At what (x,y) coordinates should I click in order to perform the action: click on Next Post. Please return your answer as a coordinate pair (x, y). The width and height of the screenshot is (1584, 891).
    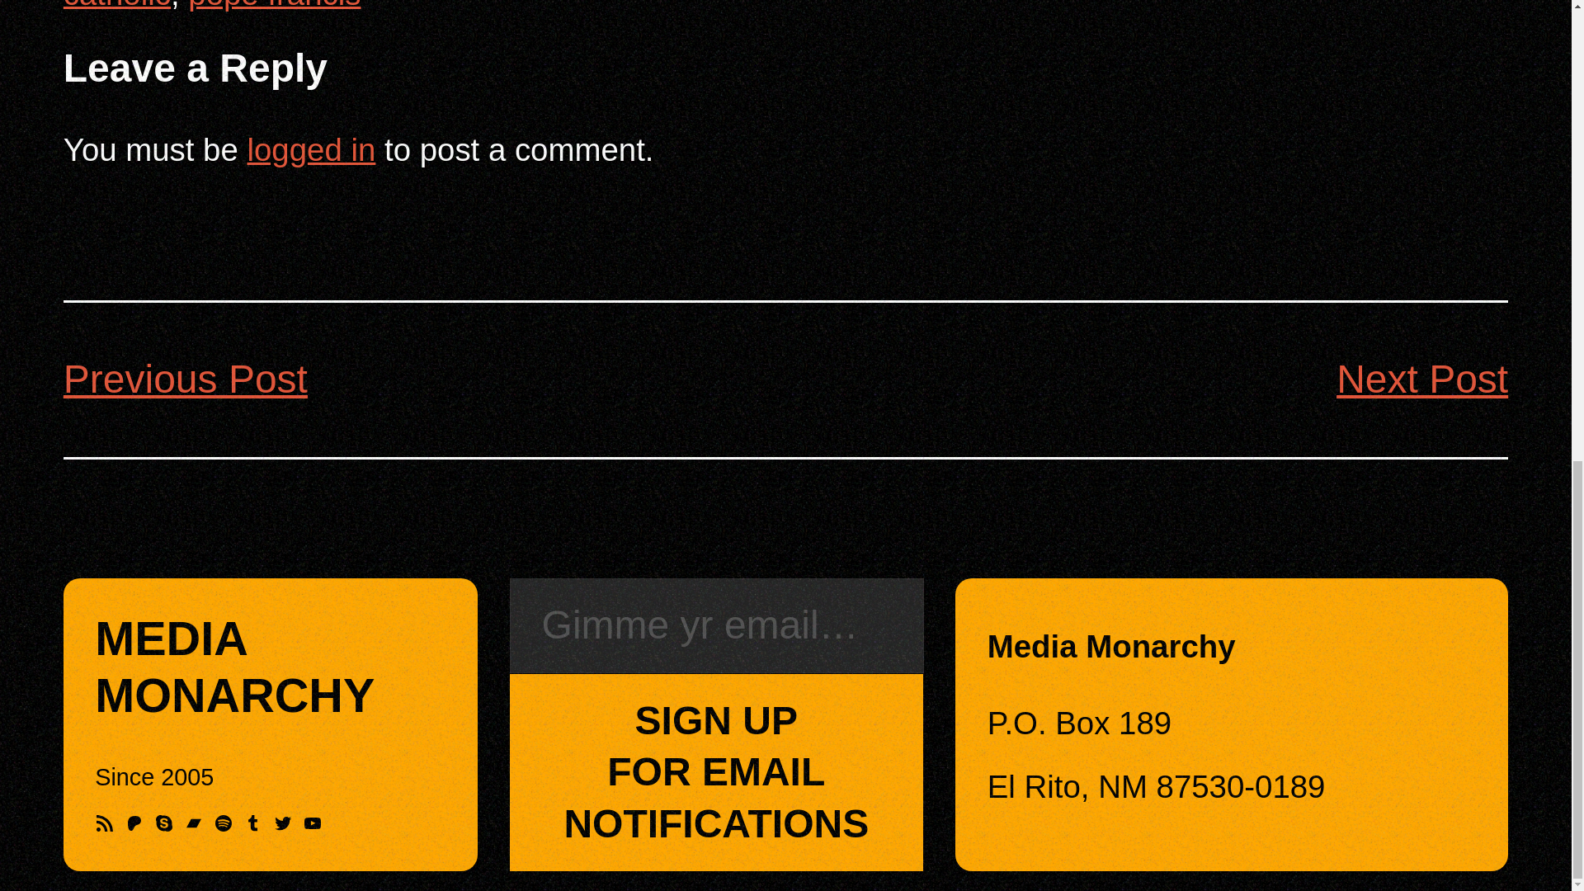
    Looking at the image, I should click on (1422, 379).